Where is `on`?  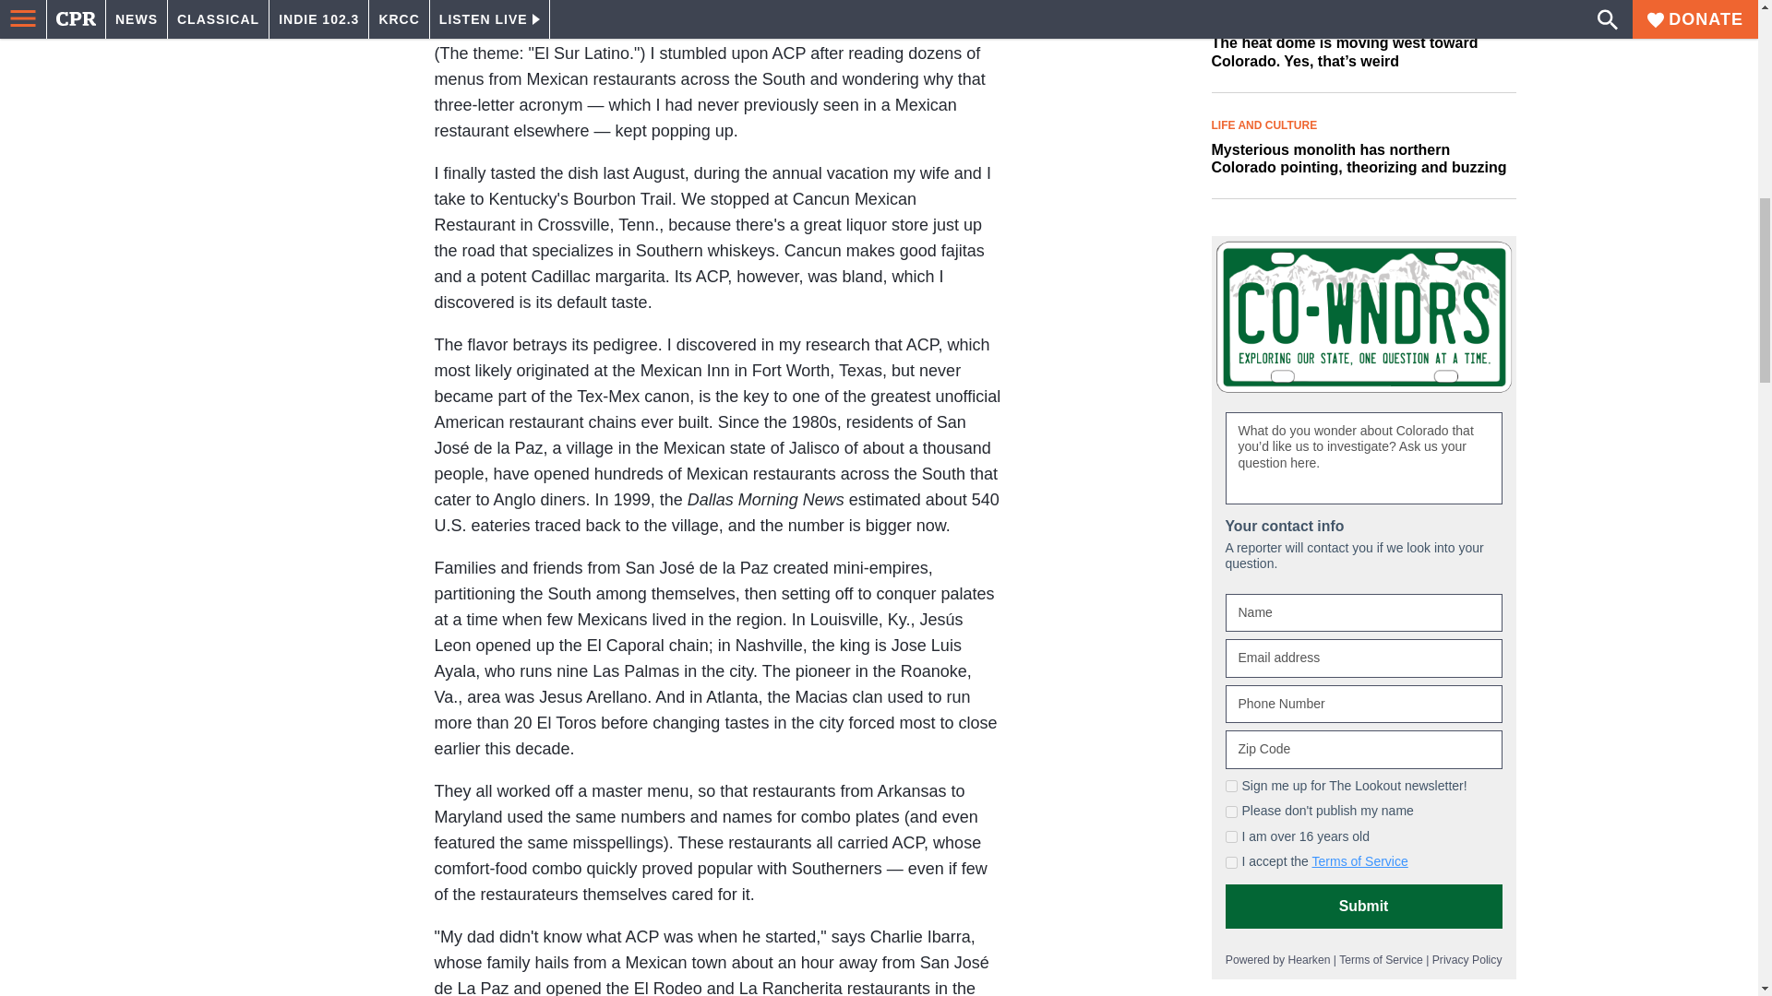
on is located at coordinates (1231, 861).